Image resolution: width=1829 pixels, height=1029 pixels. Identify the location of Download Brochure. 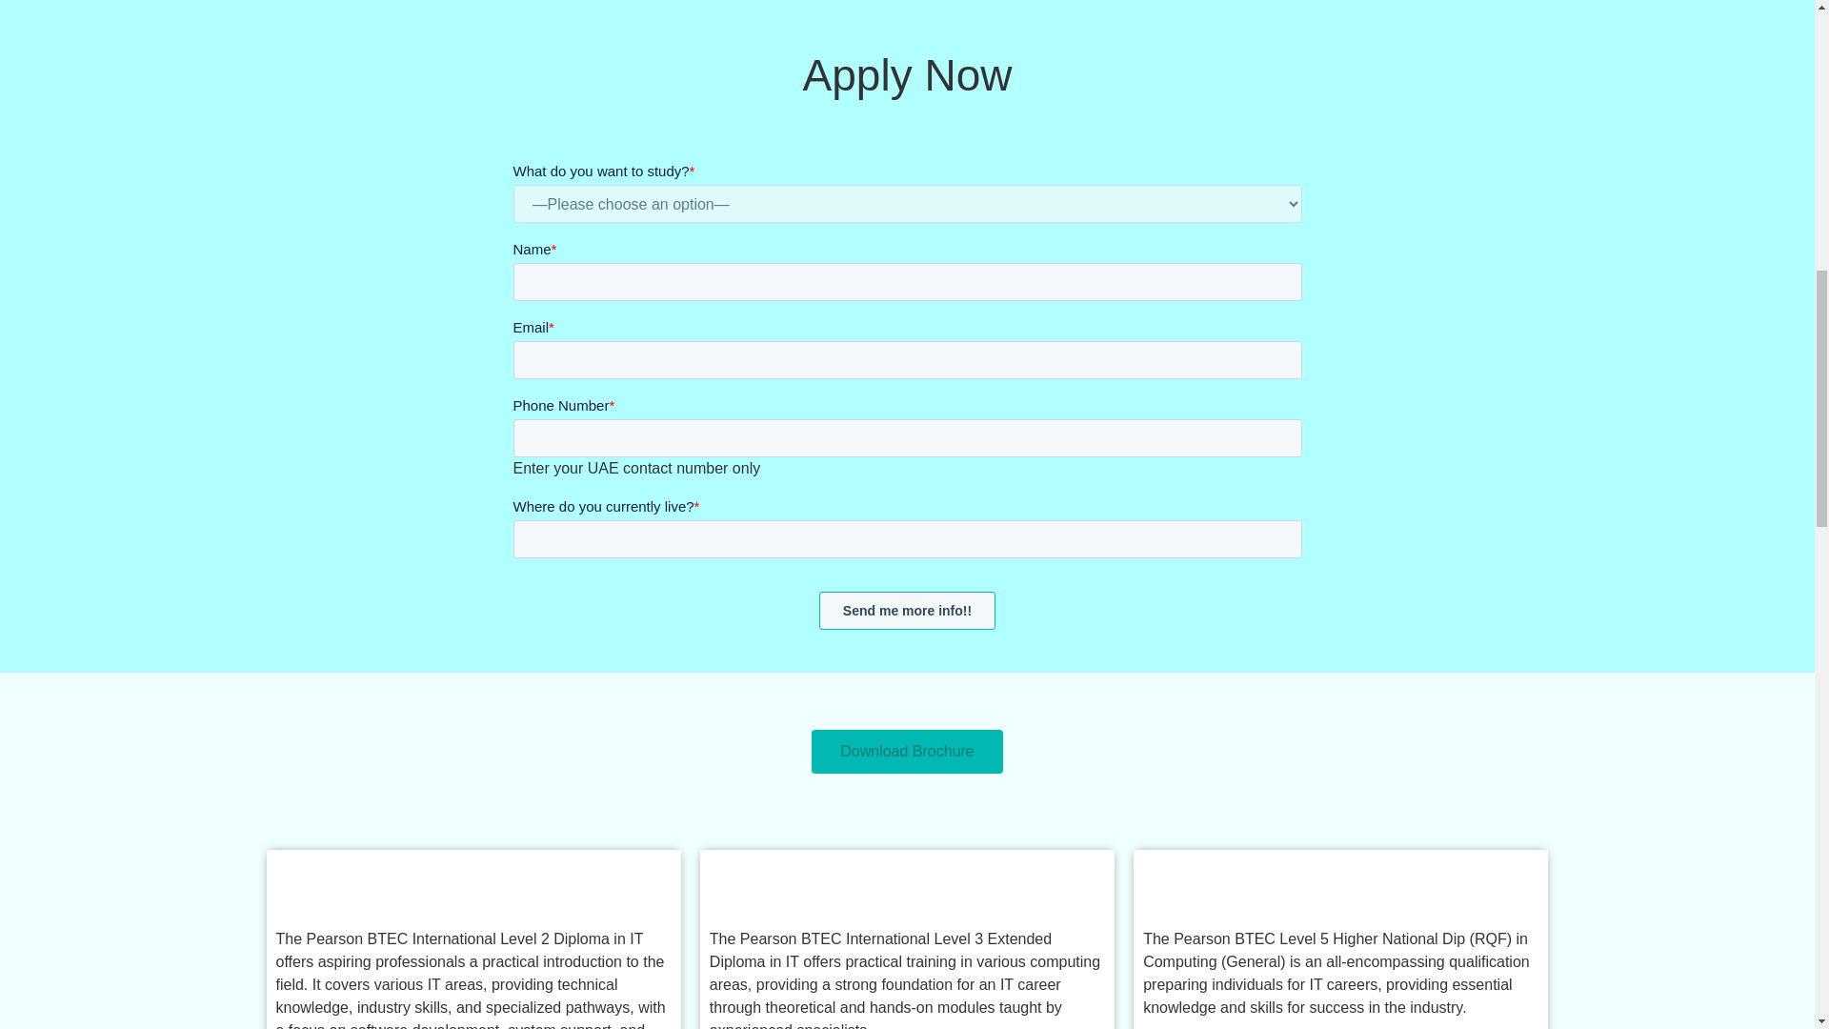
(907, 751).